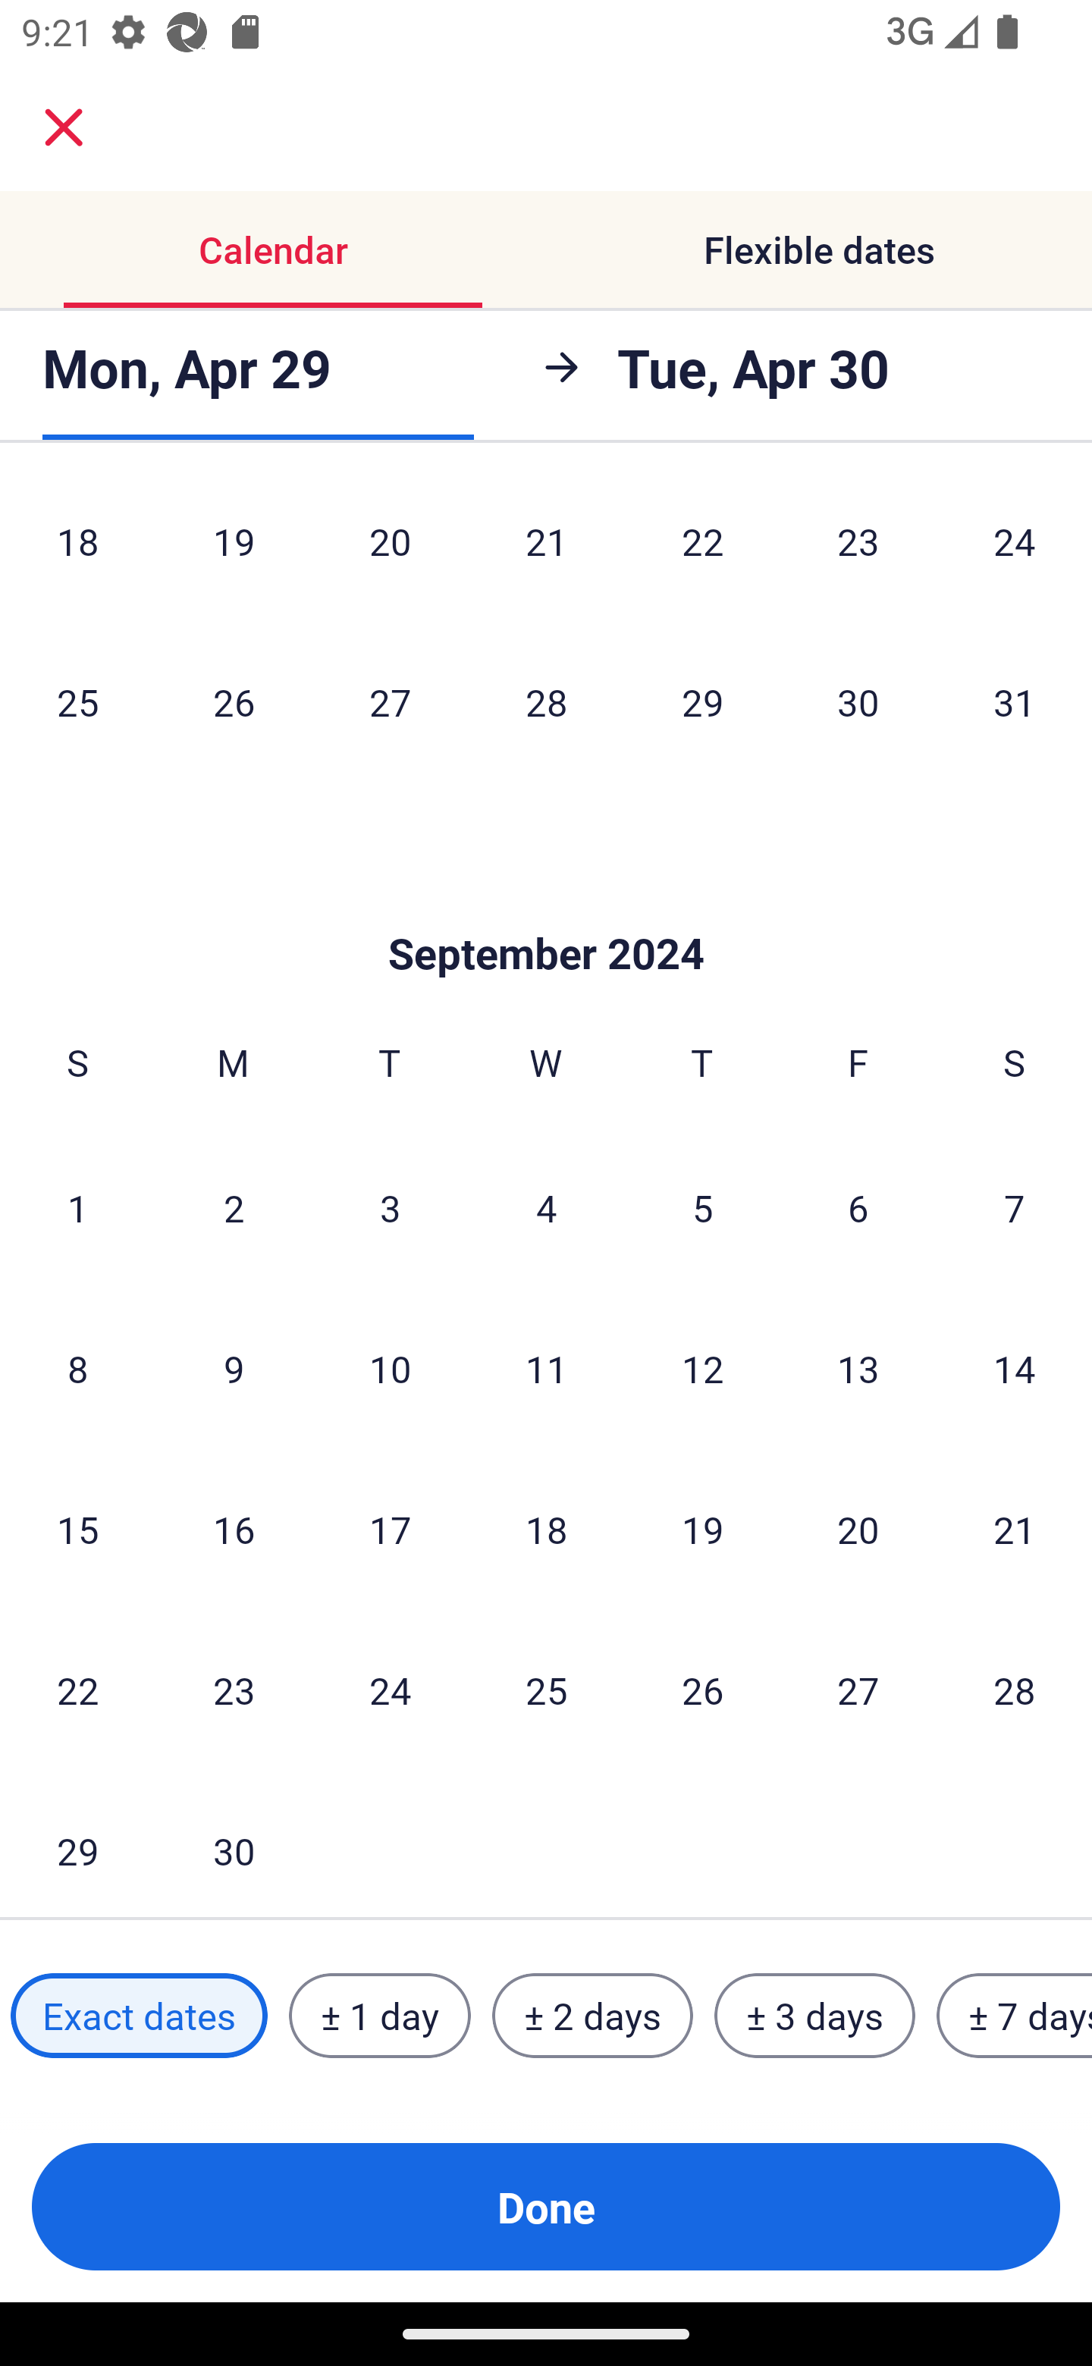 This screenshot has width=1092, height=2366. What do you see at coordinates (1015, 701) in the screenshot?
I see `31 Saturday, August 31, 2024` at bounding box center [1015, 701].